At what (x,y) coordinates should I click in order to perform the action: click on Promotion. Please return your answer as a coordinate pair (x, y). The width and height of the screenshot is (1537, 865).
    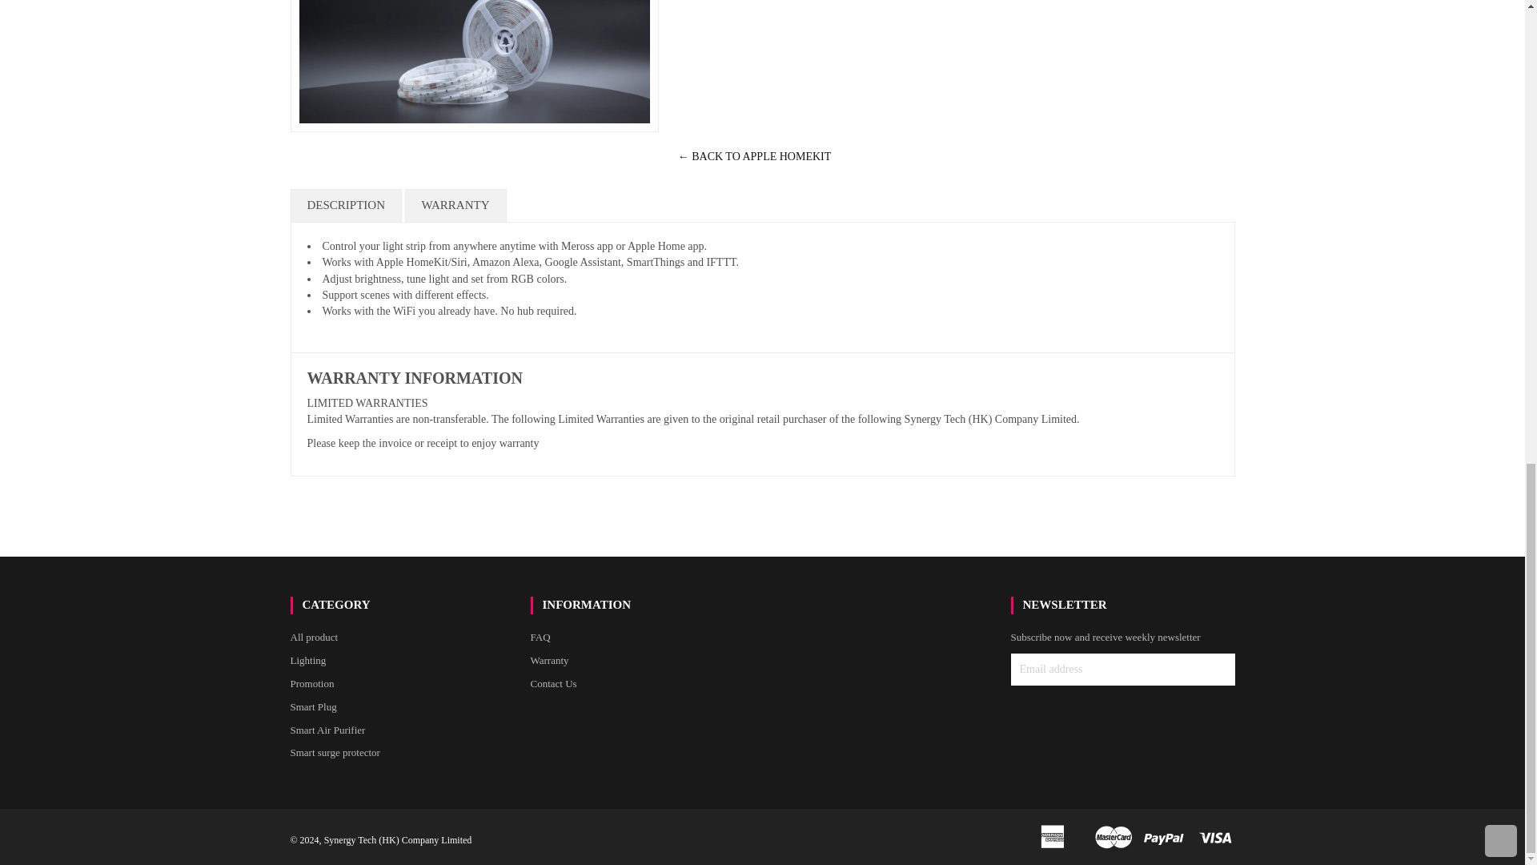
    Looking at the image, I should click on (311, 682).